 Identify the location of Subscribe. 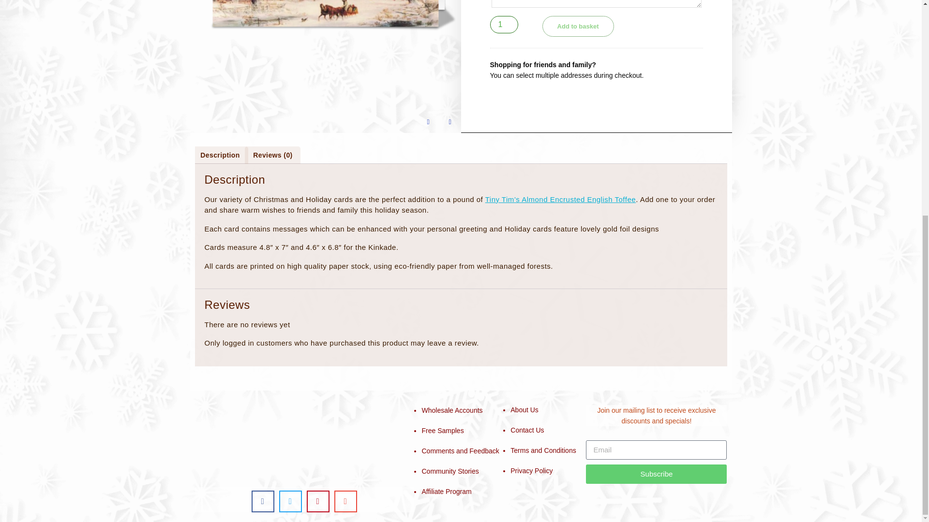
(656, 474).